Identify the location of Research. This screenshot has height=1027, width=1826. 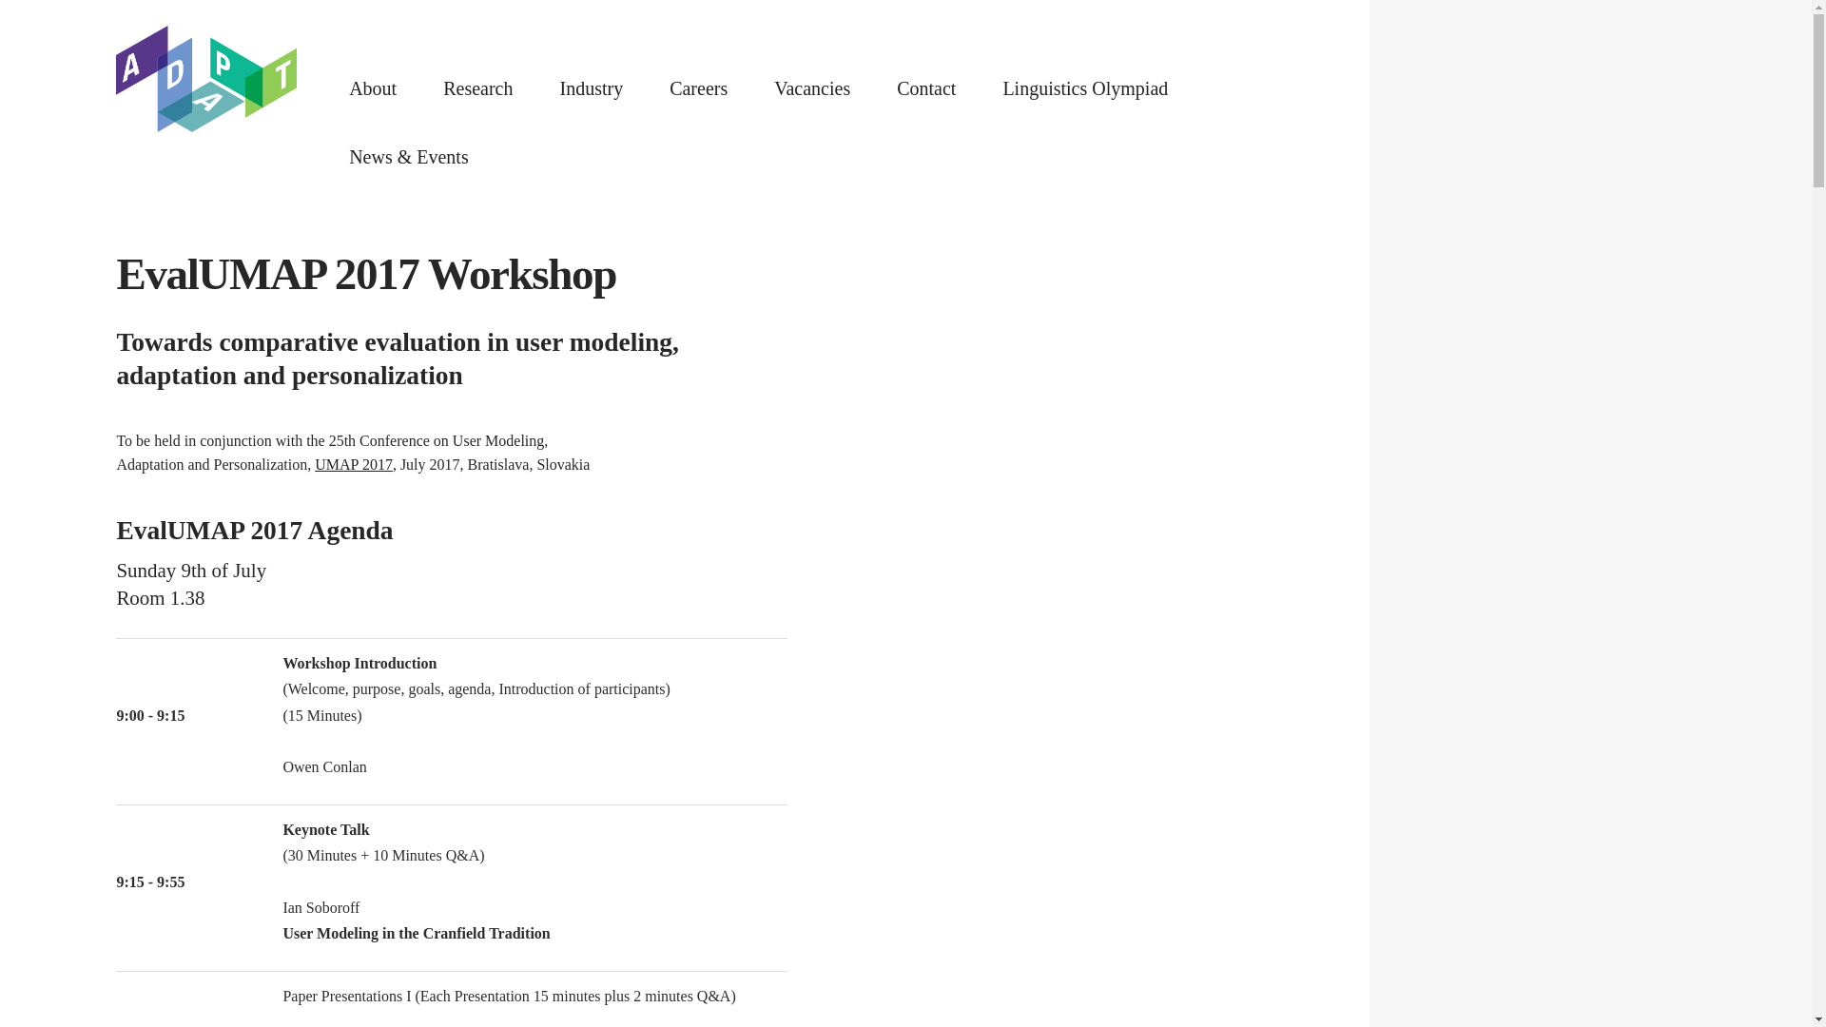
(477, 84).